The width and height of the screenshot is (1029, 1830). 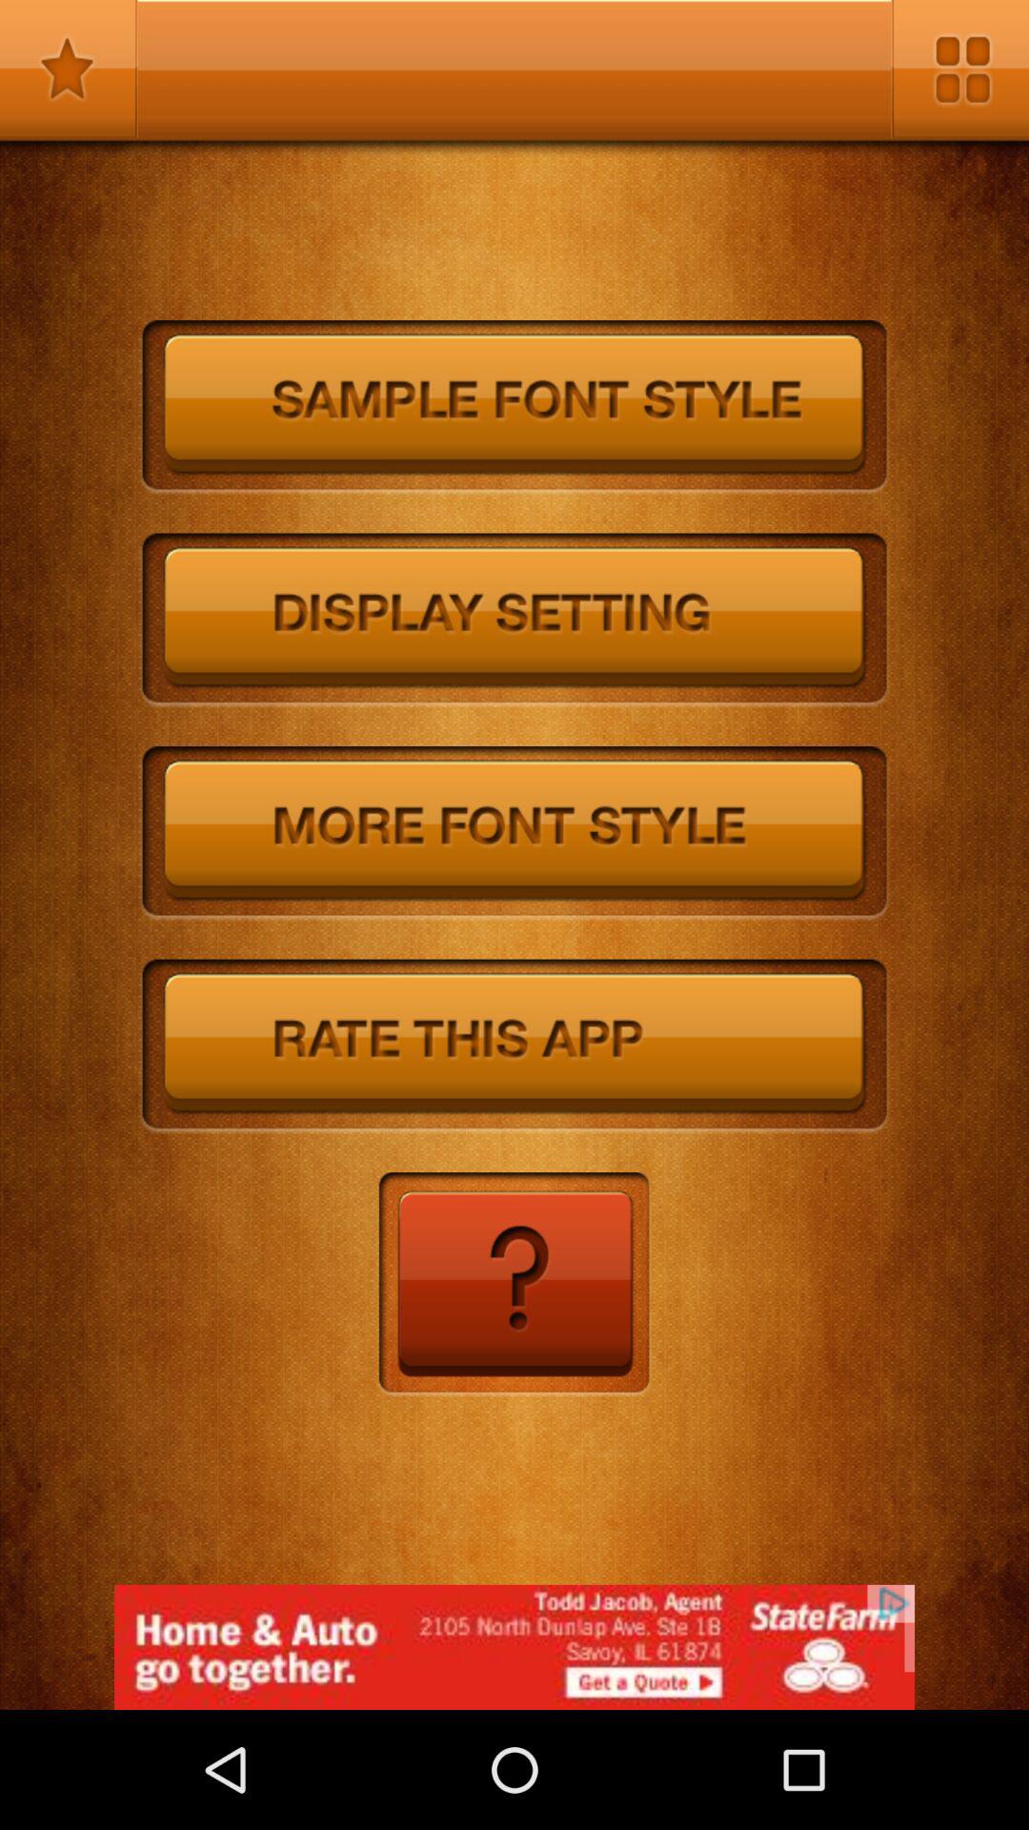 What do you see at coordinates (514, 408) in the screenshot?
I see `go to sample font size` at bounding box center [514, 408].